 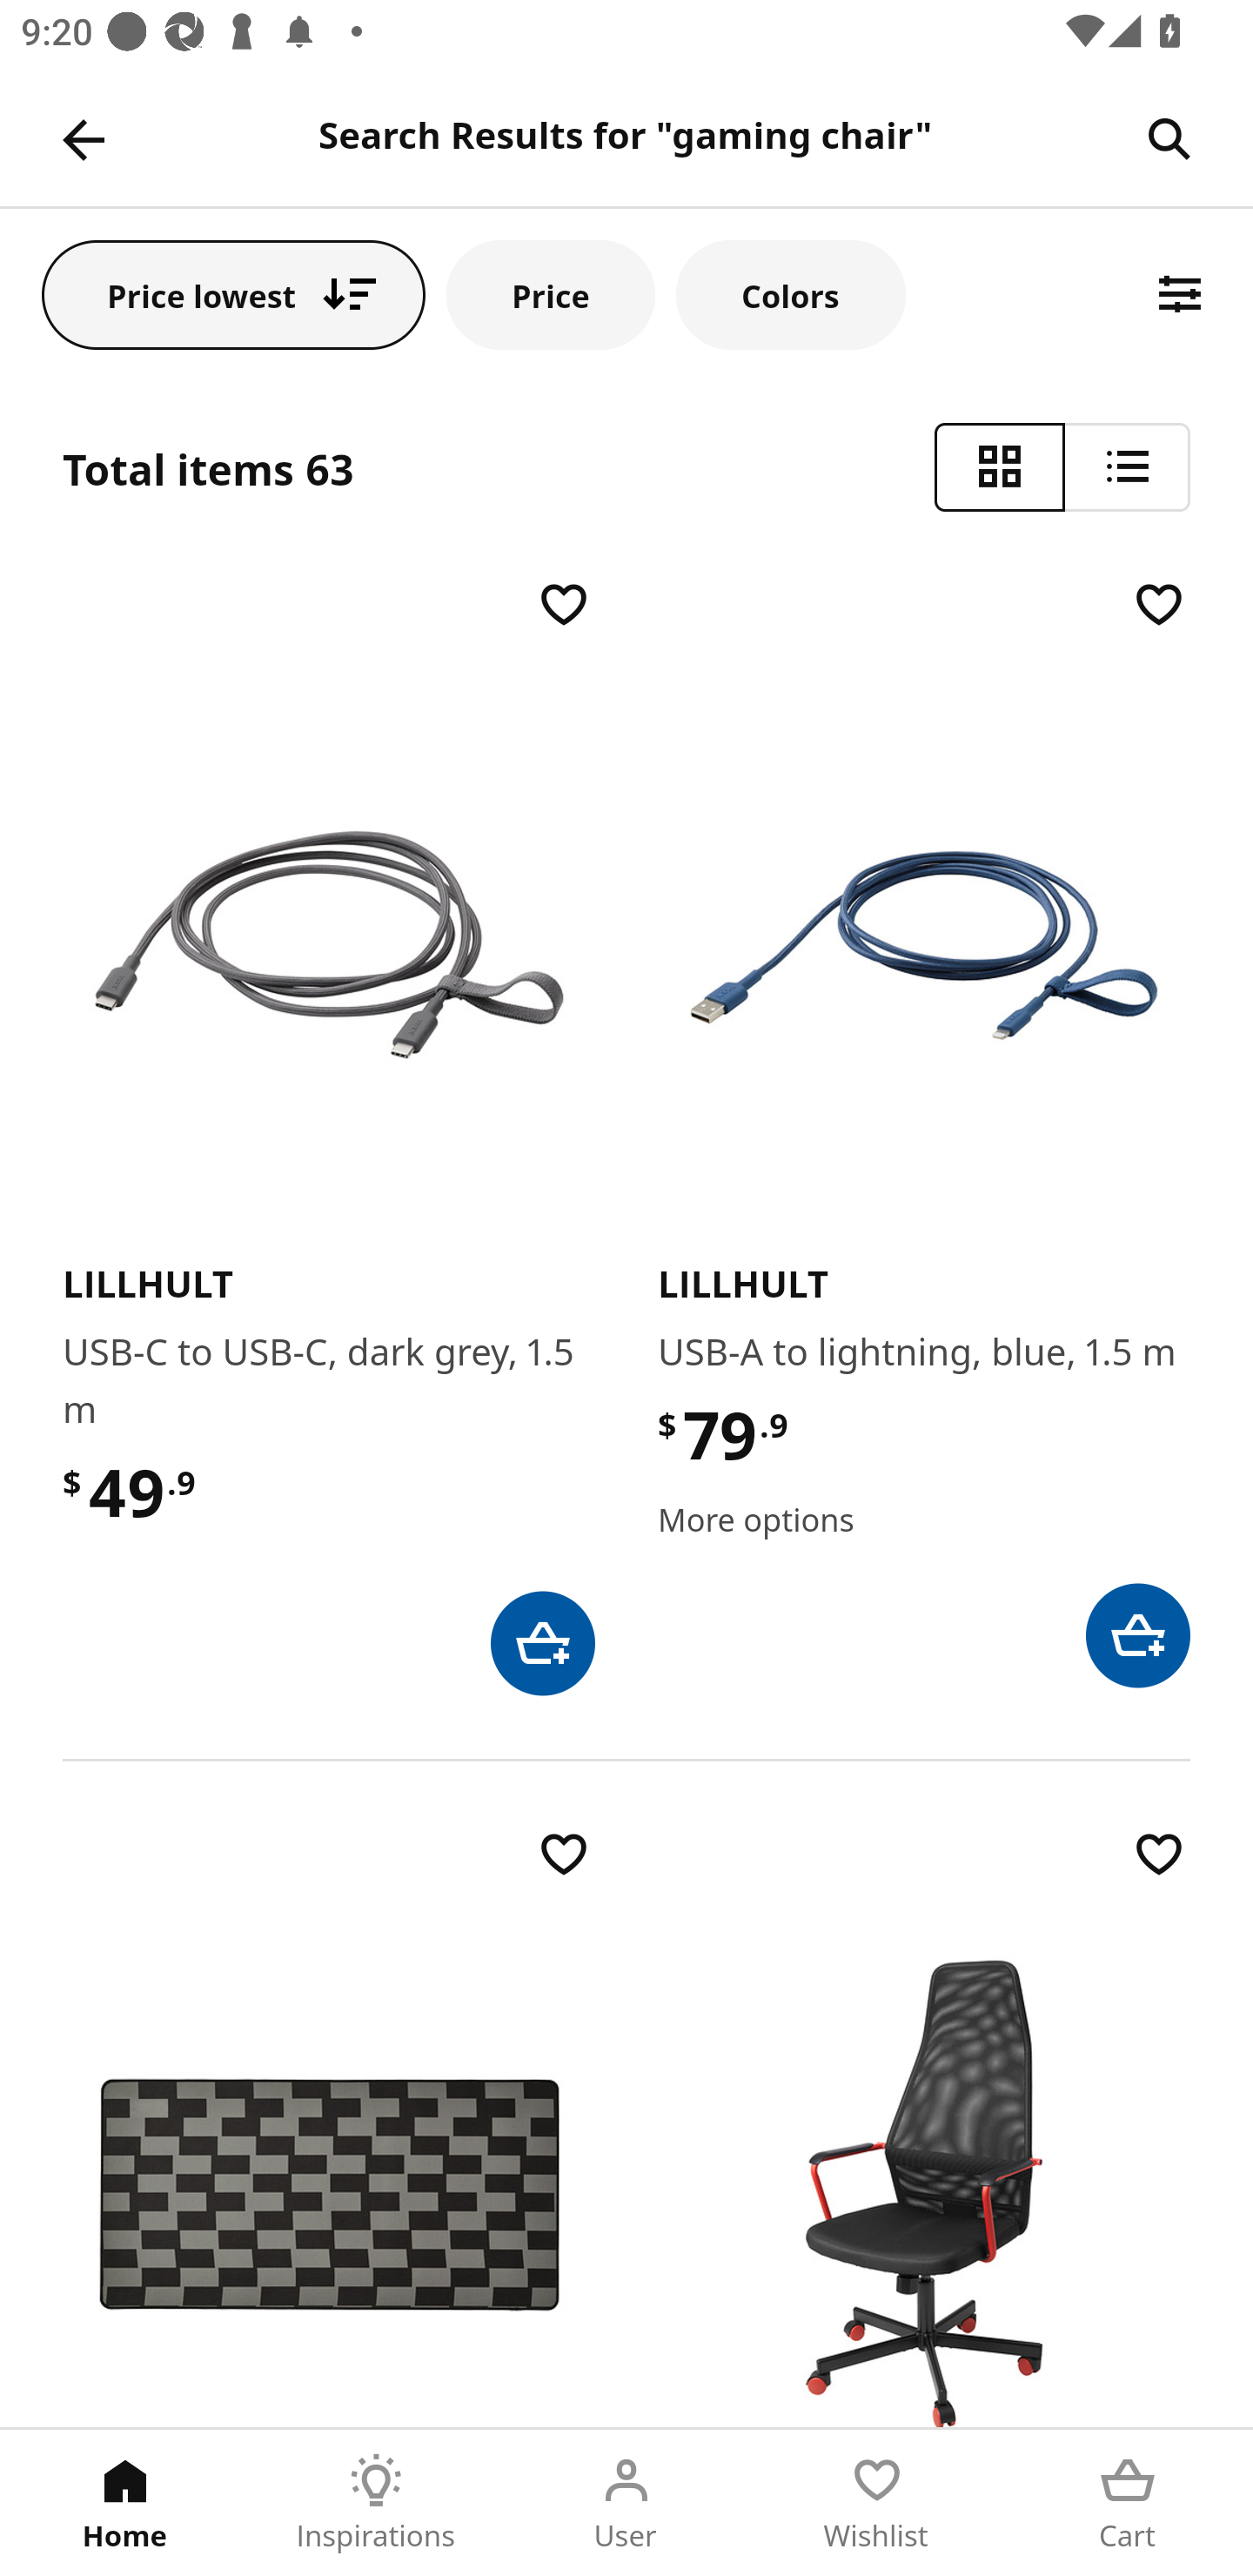 I want to click on Colors, so click(x=791, y=294).